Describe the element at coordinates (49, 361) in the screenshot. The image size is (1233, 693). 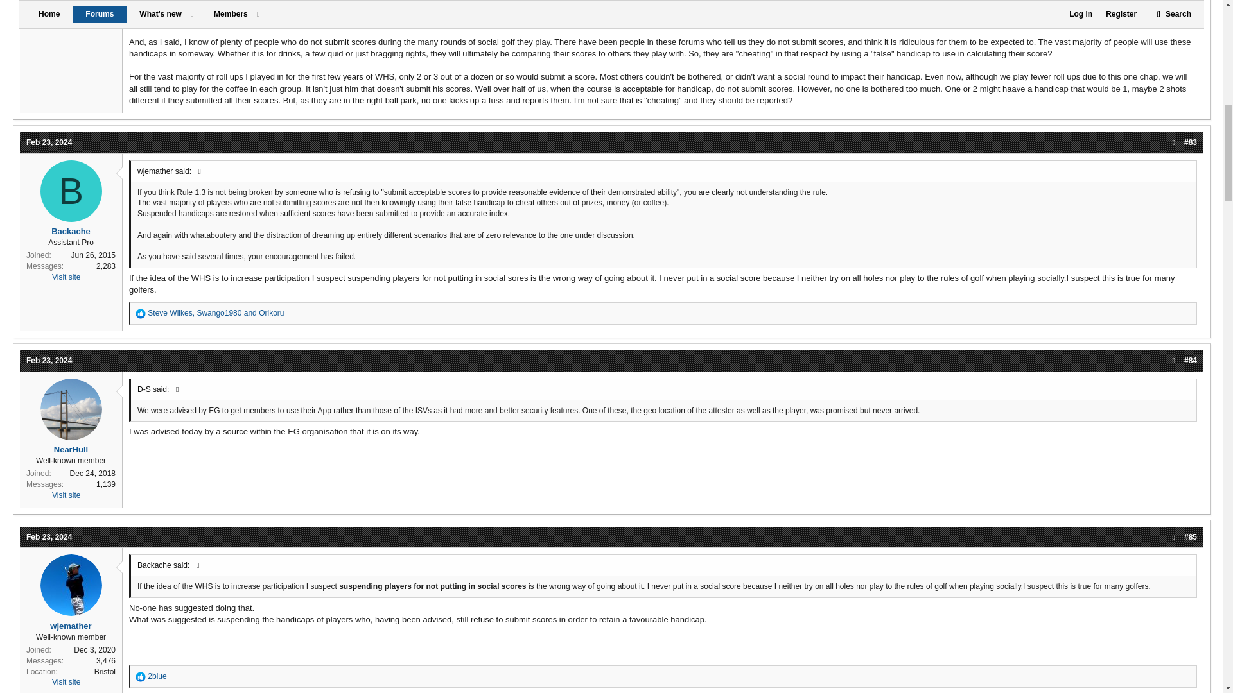
I see `Feb 23, 2024 at 5:21 PM` at that location.